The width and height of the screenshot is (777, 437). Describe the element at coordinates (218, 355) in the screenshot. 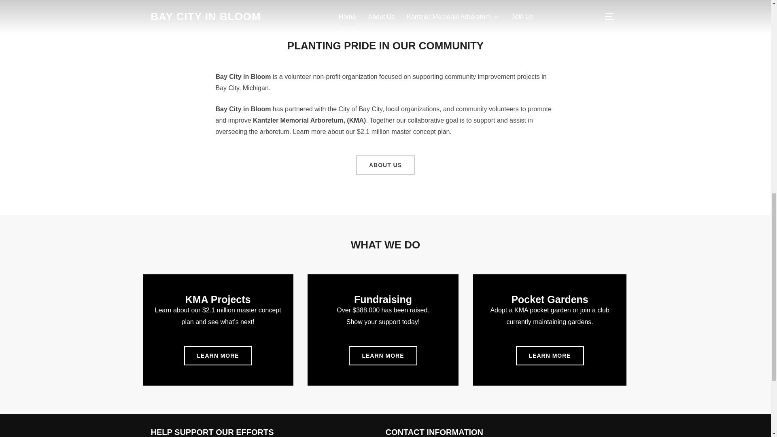

I see `LEARN MORE` at that location.